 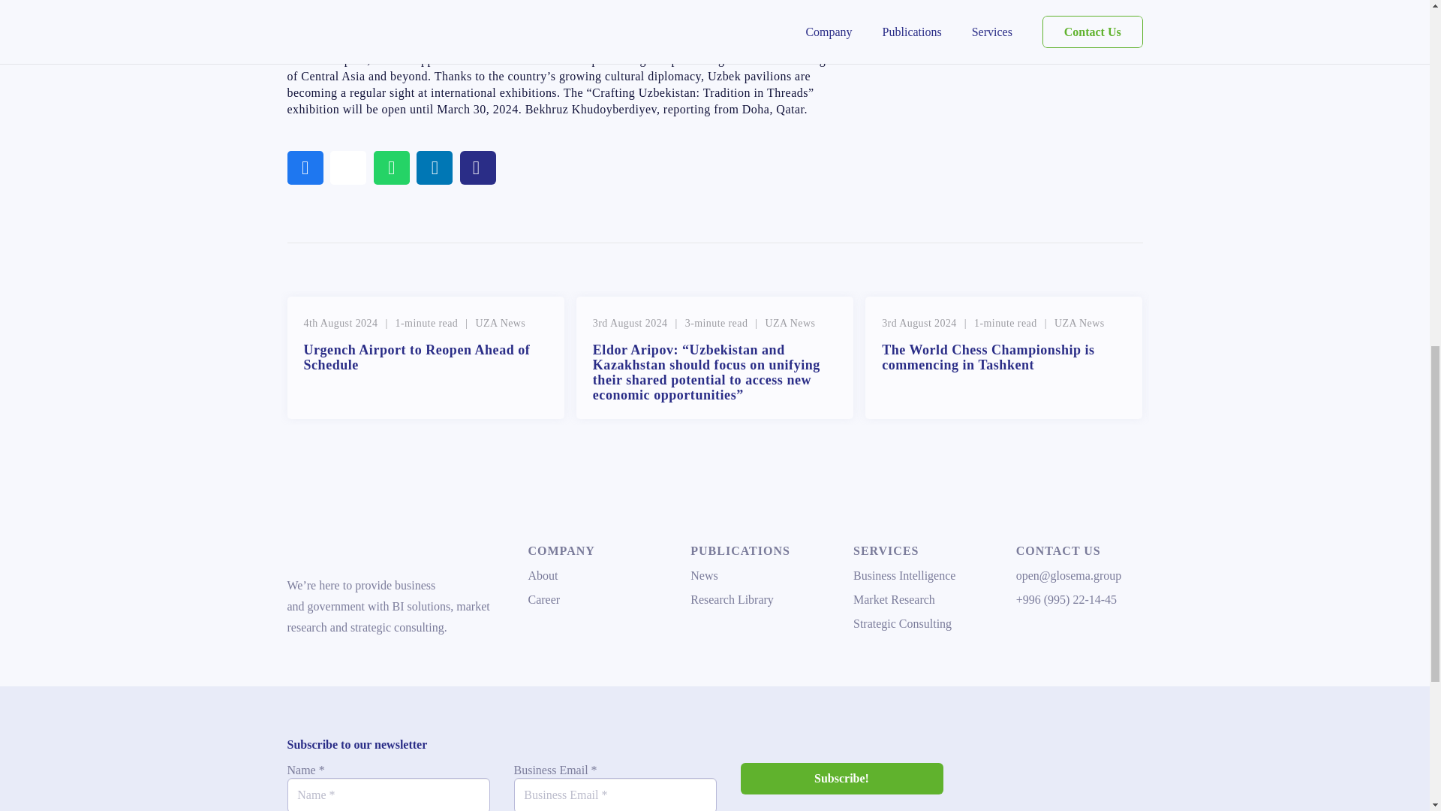 I want to click on Share this, so click(x=434, y=167).